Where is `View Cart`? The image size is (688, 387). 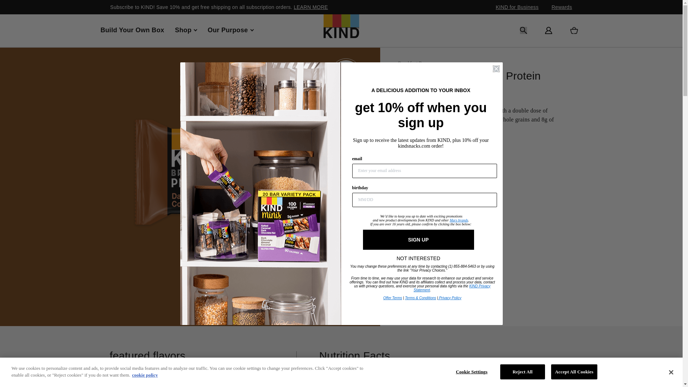
View Cart is located at coordinates (573, 30).